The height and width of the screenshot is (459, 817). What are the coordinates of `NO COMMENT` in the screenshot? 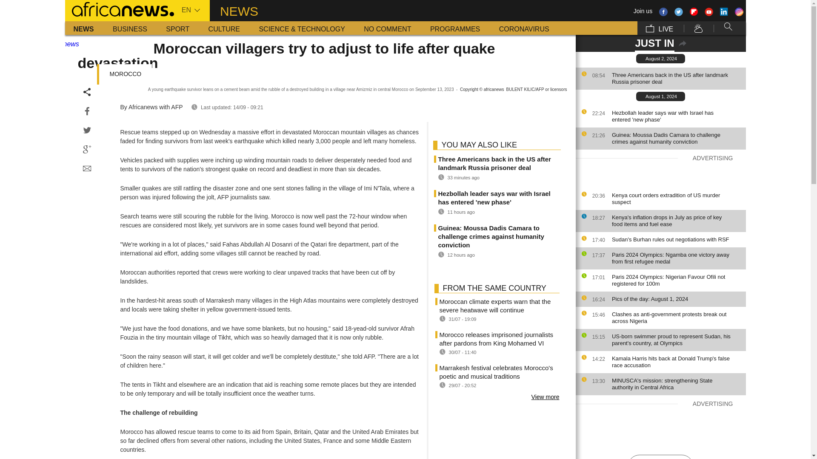 It's located at (387, 28).